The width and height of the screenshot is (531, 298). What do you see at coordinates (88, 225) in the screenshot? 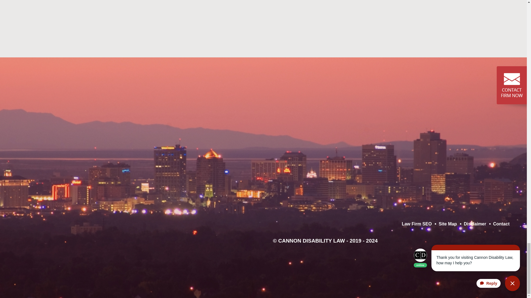
I see `pinterest` at bounding box center [88, 225].